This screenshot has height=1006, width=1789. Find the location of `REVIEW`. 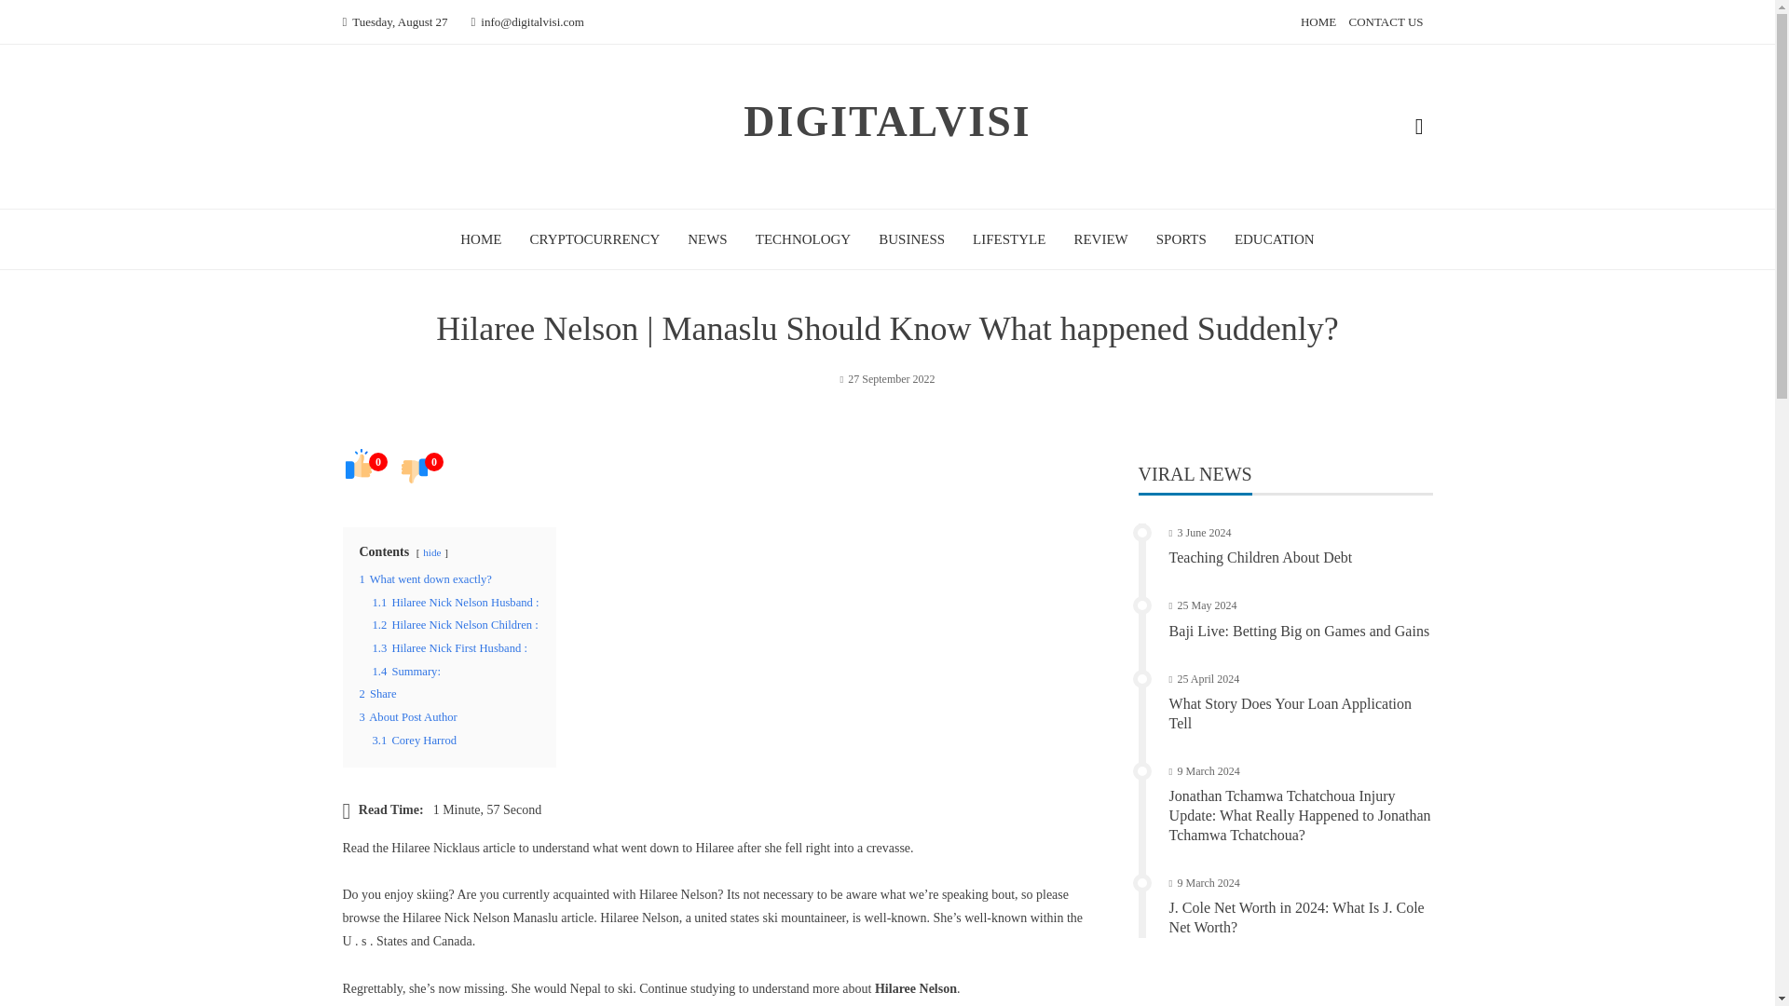

REVIEW is located at coordinates (1099, 238).